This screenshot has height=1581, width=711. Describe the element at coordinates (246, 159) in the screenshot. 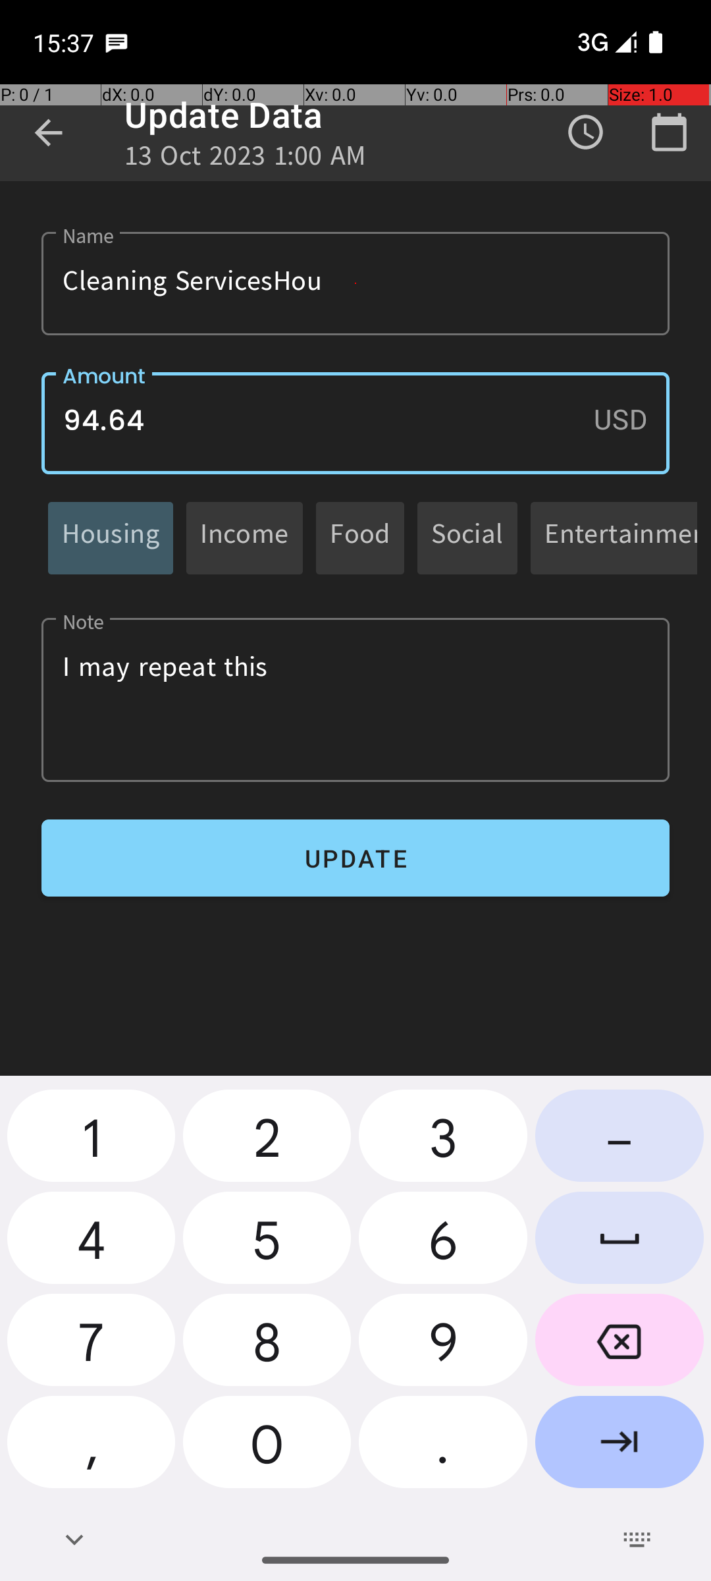

I see `13 Oct 2023 1:00 AM` at that location.